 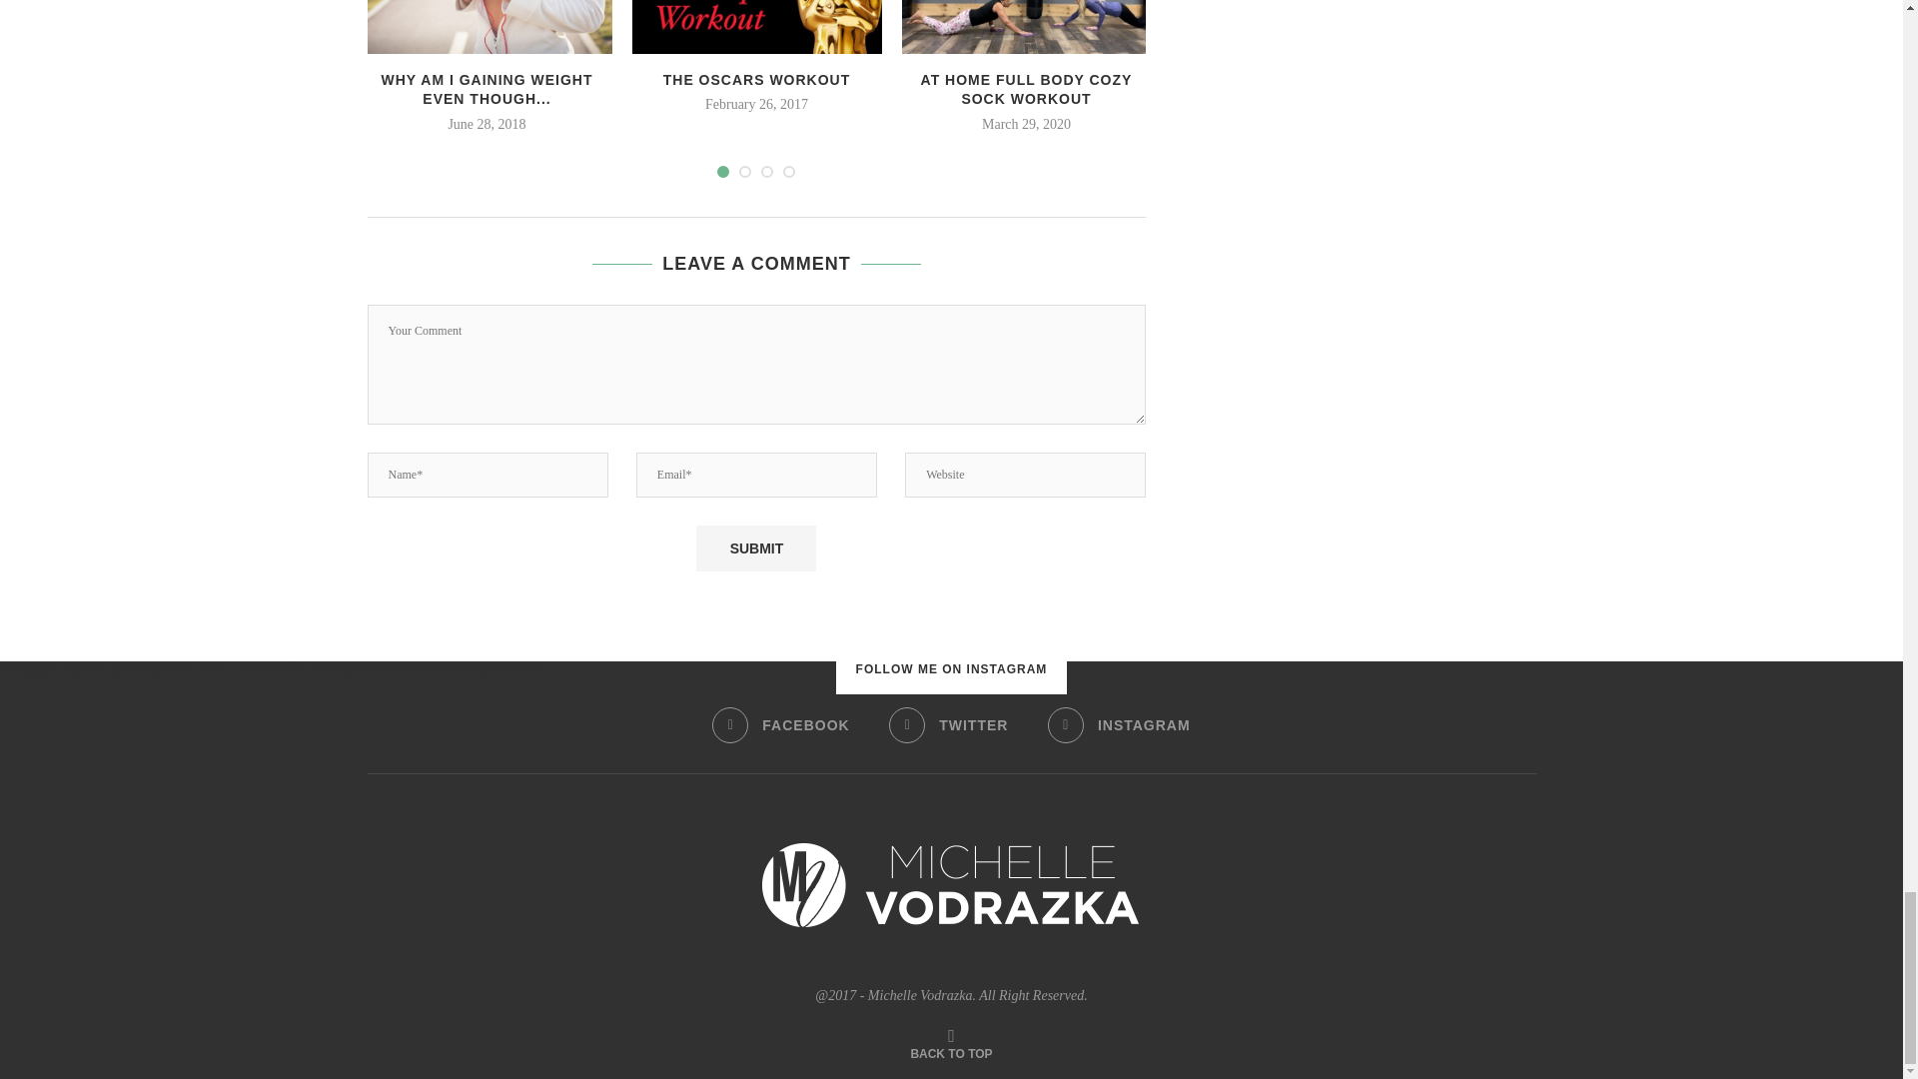 I want to click on Submit, so click(x=755, y=547).